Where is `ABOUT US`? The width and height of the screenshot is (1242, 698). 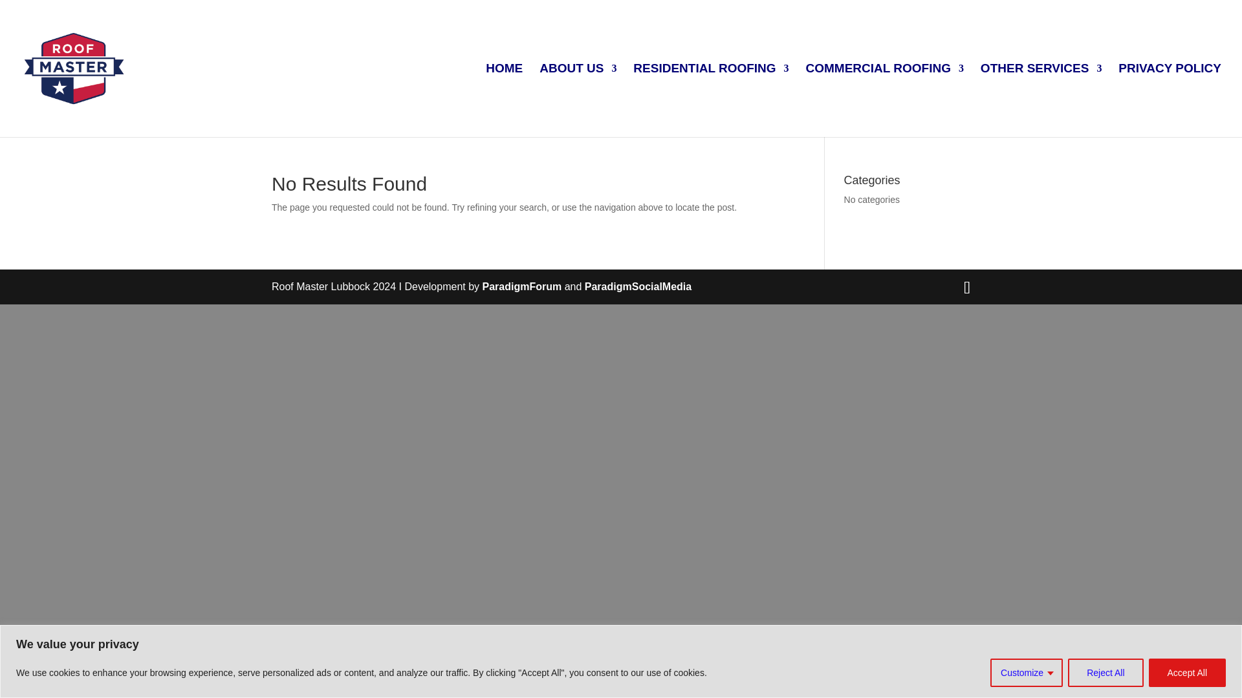 ABOUT US is located at coordinates (577, 100).